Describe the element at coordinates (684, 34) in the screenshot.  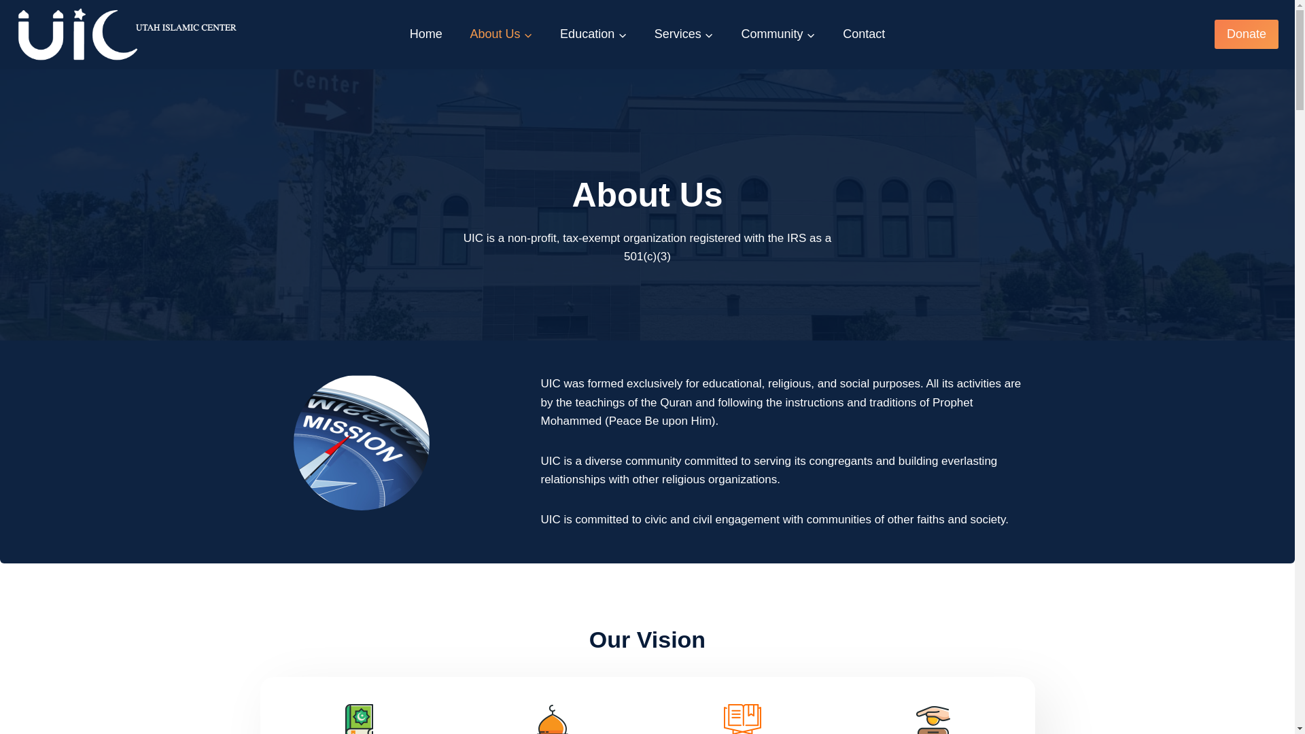
I see `Services` at that location.